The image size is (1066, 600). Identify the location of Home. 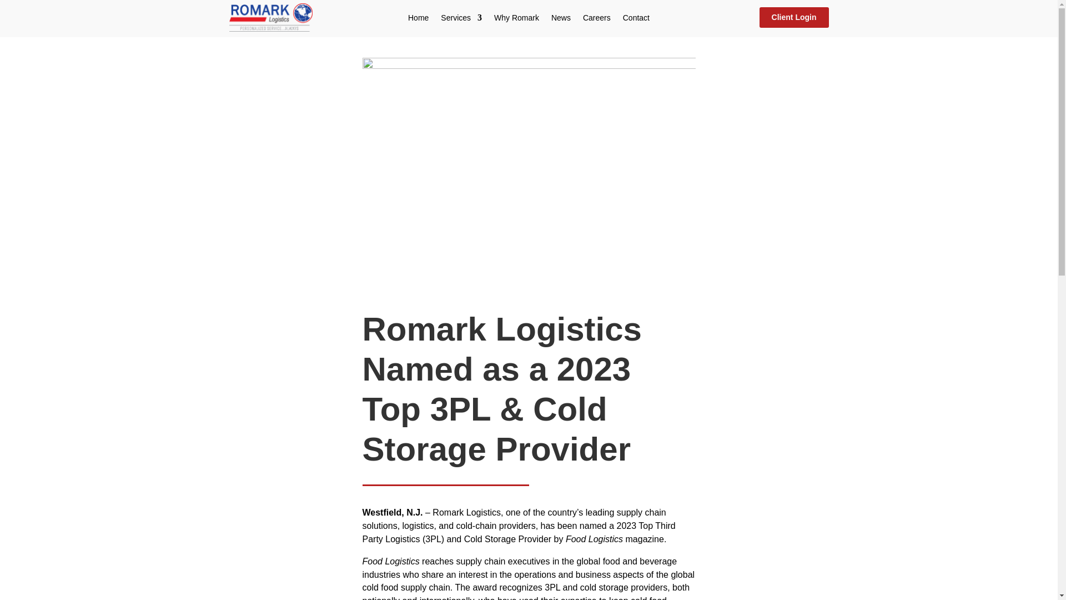
(418, 20).